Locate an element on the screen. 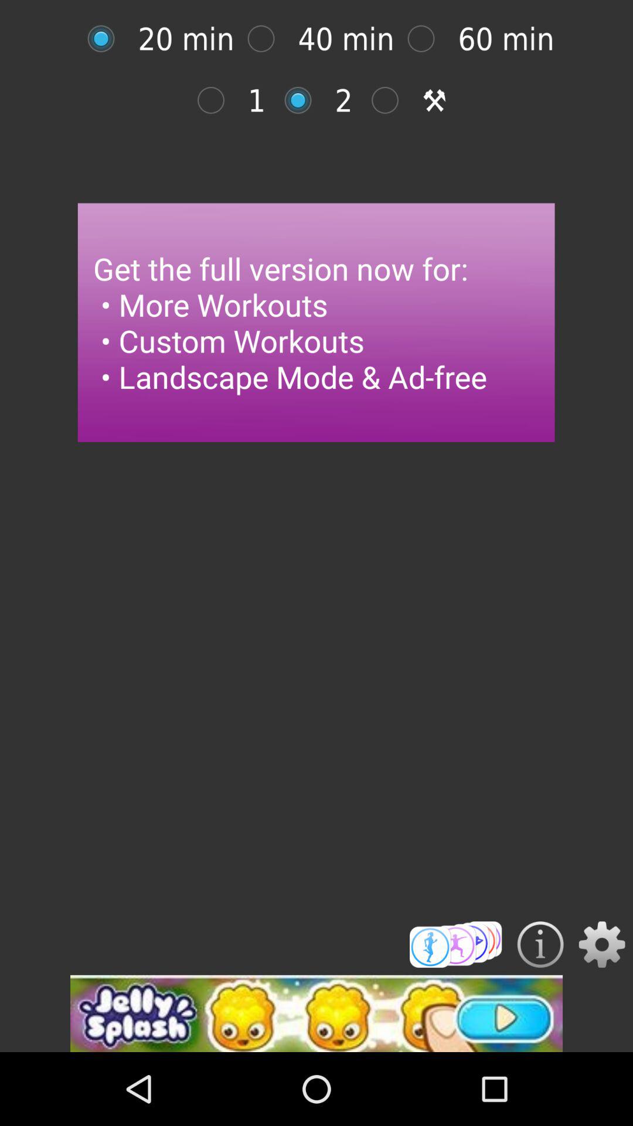 The height and width of the screenshot is (1126, 633). open advertisements is located at coordinates (316, 1013).